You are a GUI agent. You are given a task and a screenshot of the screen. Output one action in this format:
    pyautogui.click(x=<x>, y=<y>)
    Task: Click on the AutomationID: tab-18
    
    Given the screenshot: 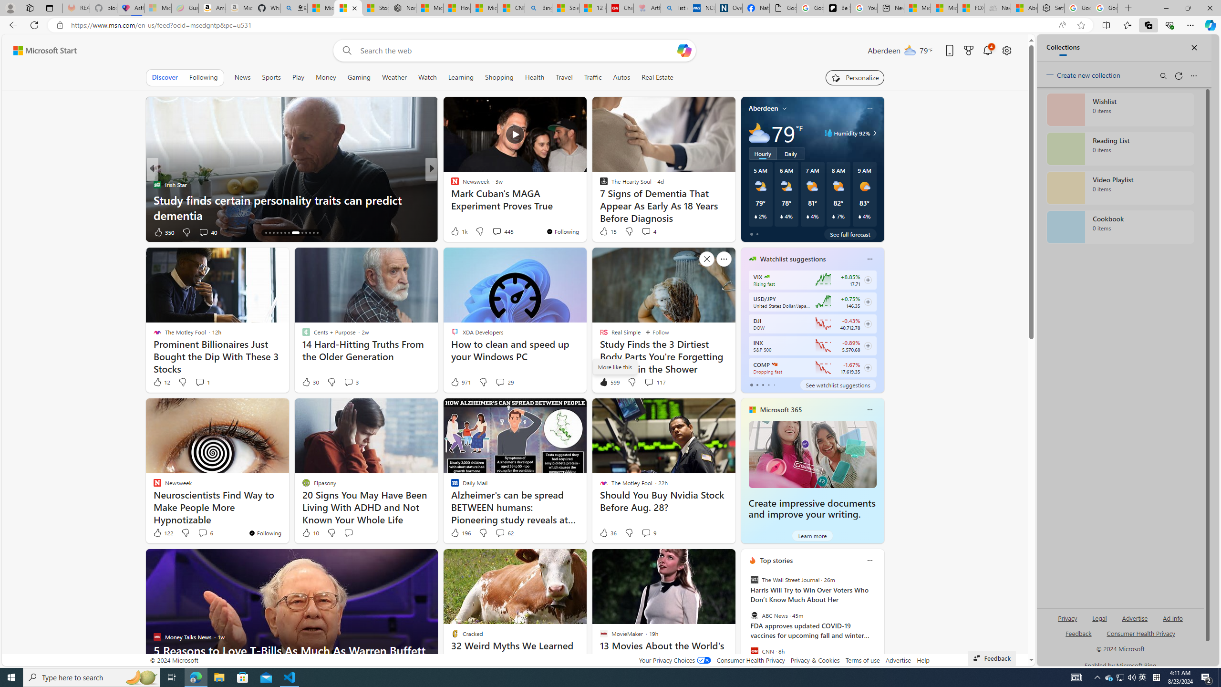 What is the action you would take?
    pyautogui.click(x=281, y=233)
    